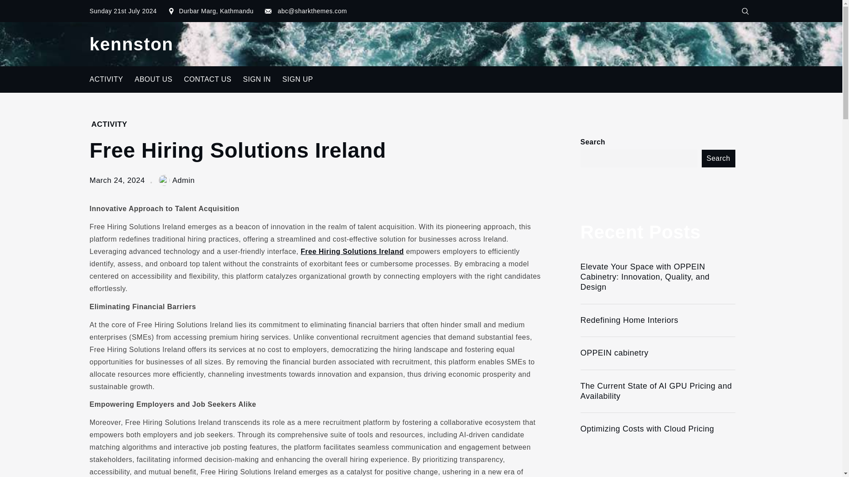 This screenshot has height=477, width=849. I want to click on Search, so click(718, 159).